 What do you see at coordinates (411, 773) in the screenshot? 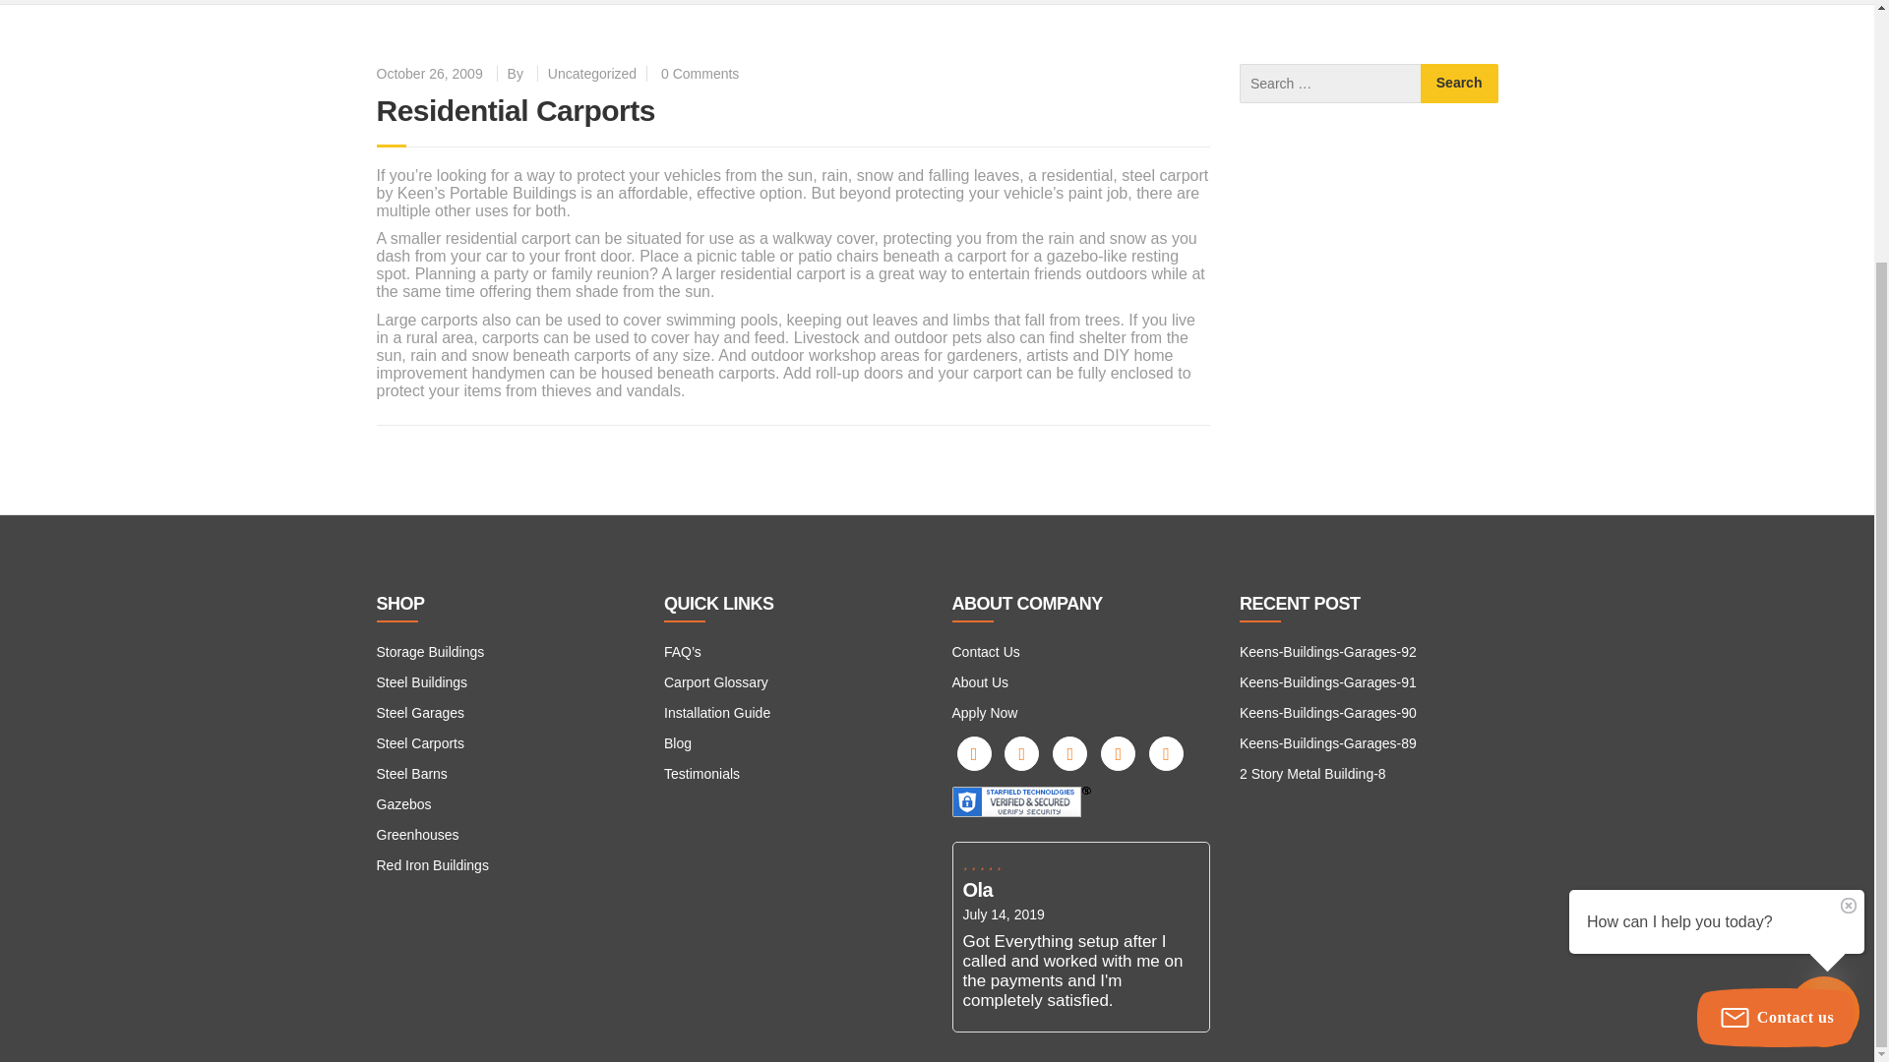
I see `Steel Barns` at bounding box center [411, 773].